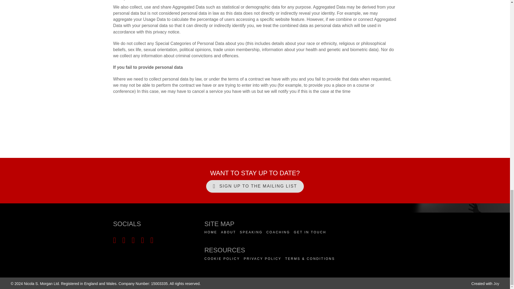 The height and width of the screenshot is (289, 514). I want to click on PRIVACY POLICY, so click(262, 258).